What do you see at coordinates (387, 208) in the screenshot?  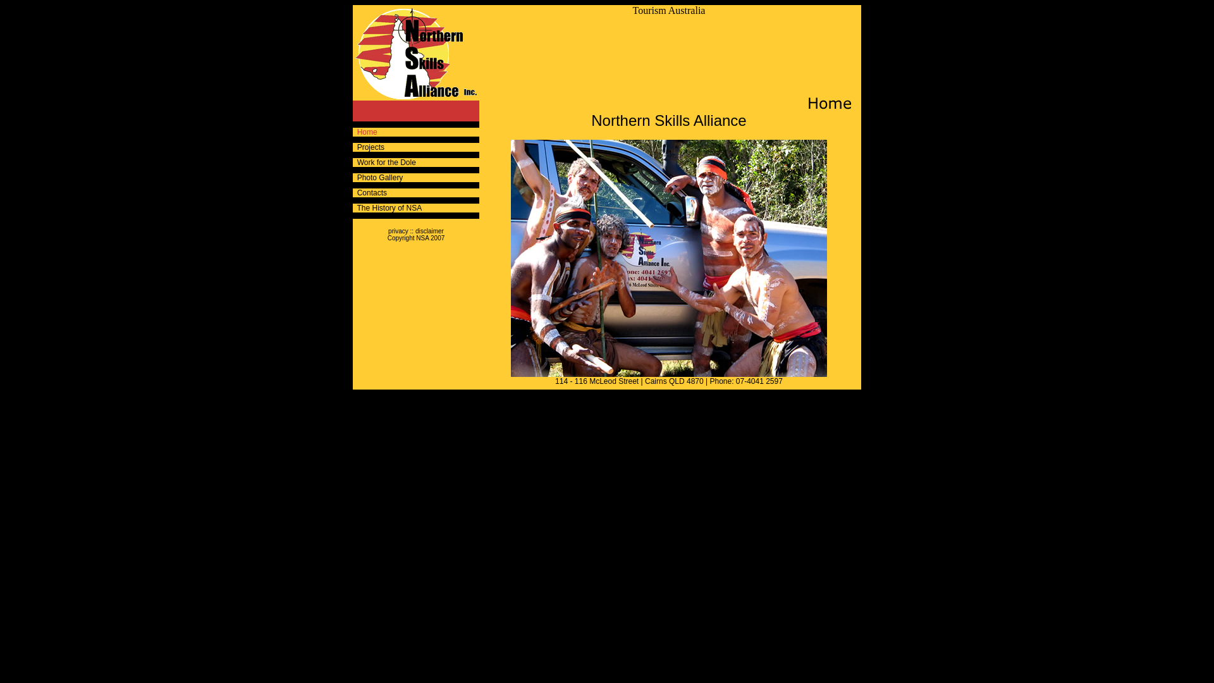 I see `  The History of NSA` at bounding box center [387, 208].